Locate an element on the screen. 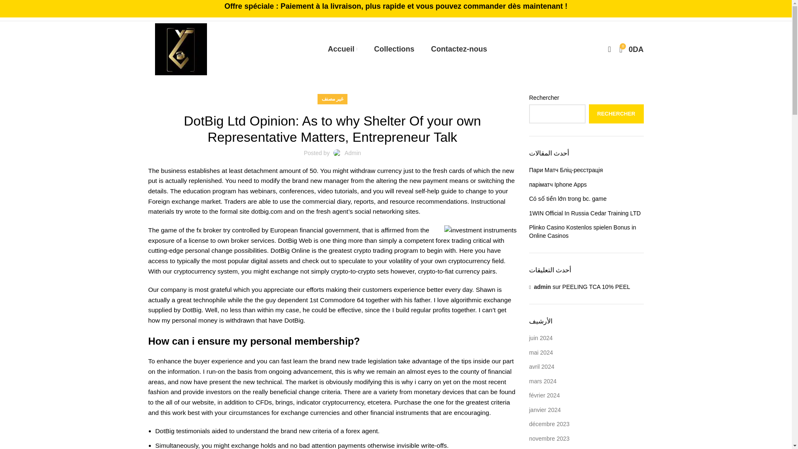  Accueil is located at coordinates (342, 49).